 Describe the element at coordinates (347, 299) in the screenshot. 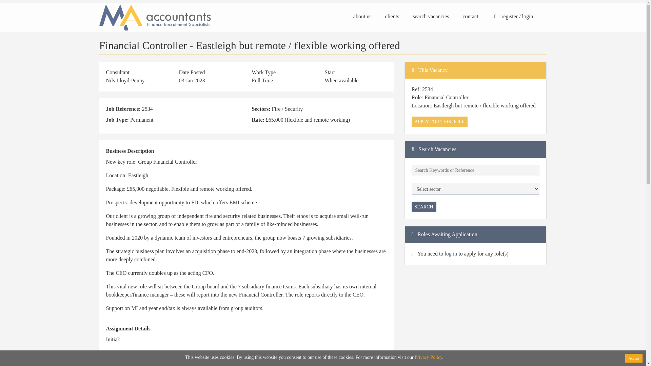

I see `  0330 1333 728` at that location.